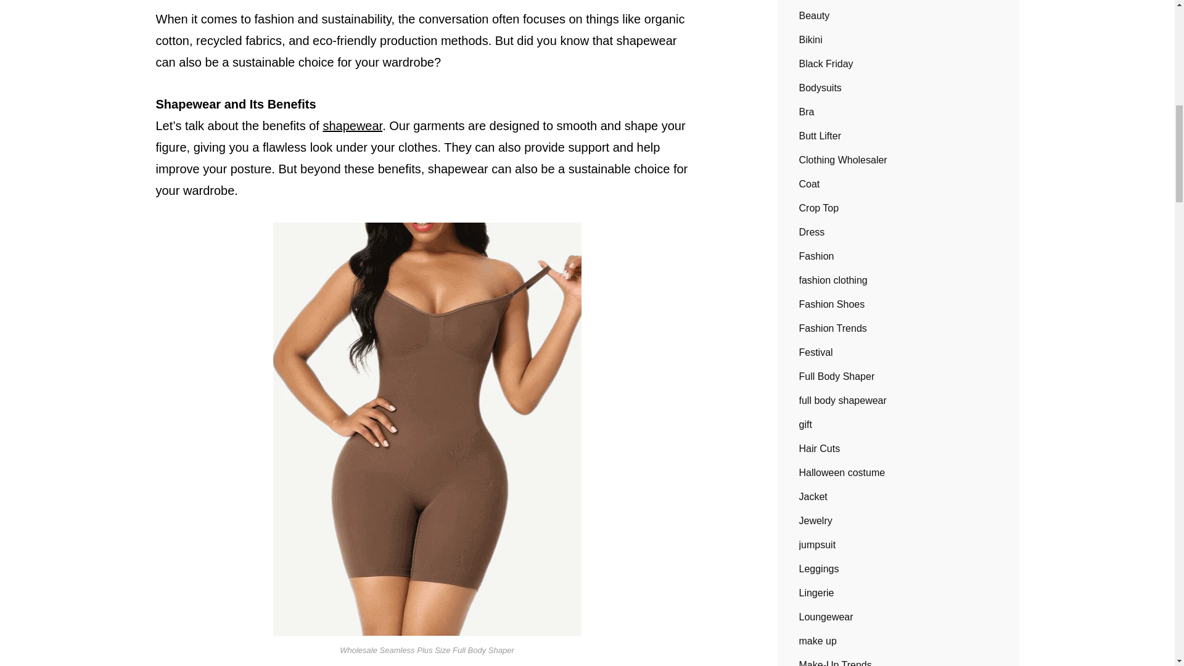  What do you see at coordinates (826, 64) in the screenshot?
I see `Black Friday` at bounding box center [826, 64].